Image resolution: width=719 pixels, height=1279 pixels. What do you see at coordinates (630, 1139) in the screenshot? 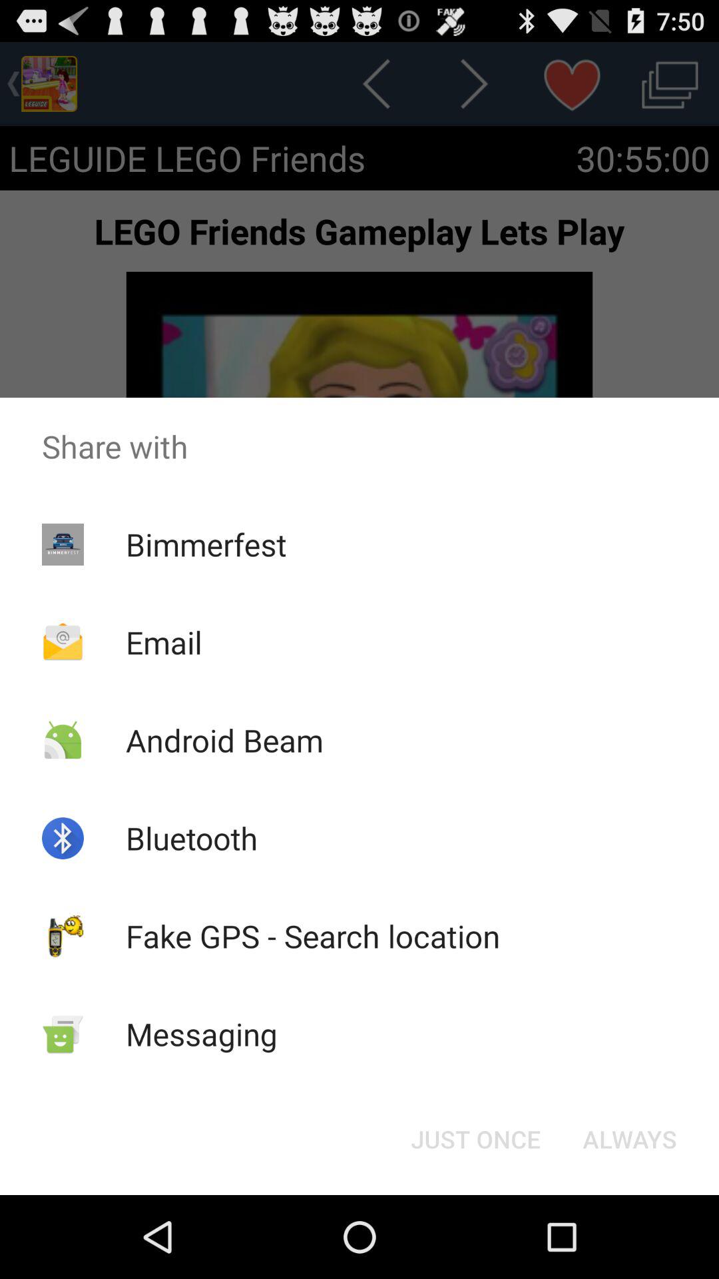
I see `flip until always button` at bounding box center [630, 1139].